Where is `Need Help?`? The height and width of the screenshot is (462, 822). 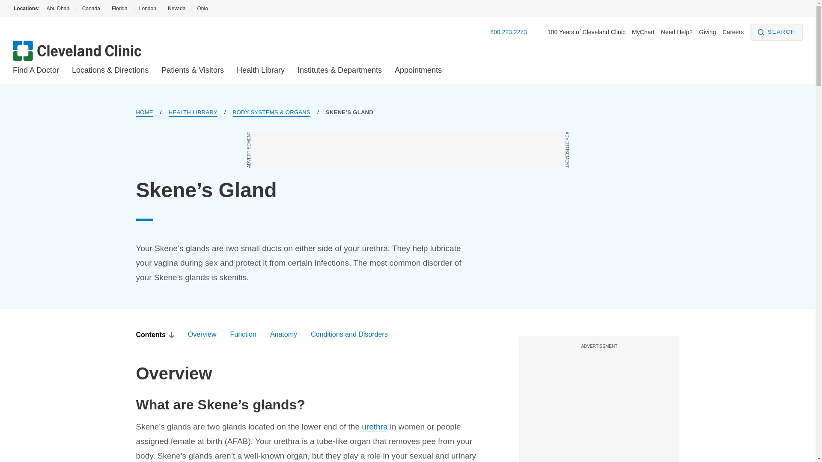 Need Help? is located at coordinates (676, 32).